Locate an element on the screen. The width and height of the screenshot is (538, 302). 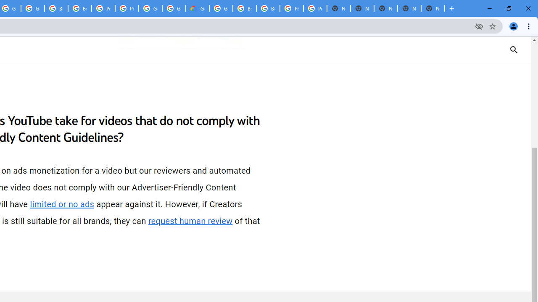
Google Cloud Platform is located at coordinates (174, 8).